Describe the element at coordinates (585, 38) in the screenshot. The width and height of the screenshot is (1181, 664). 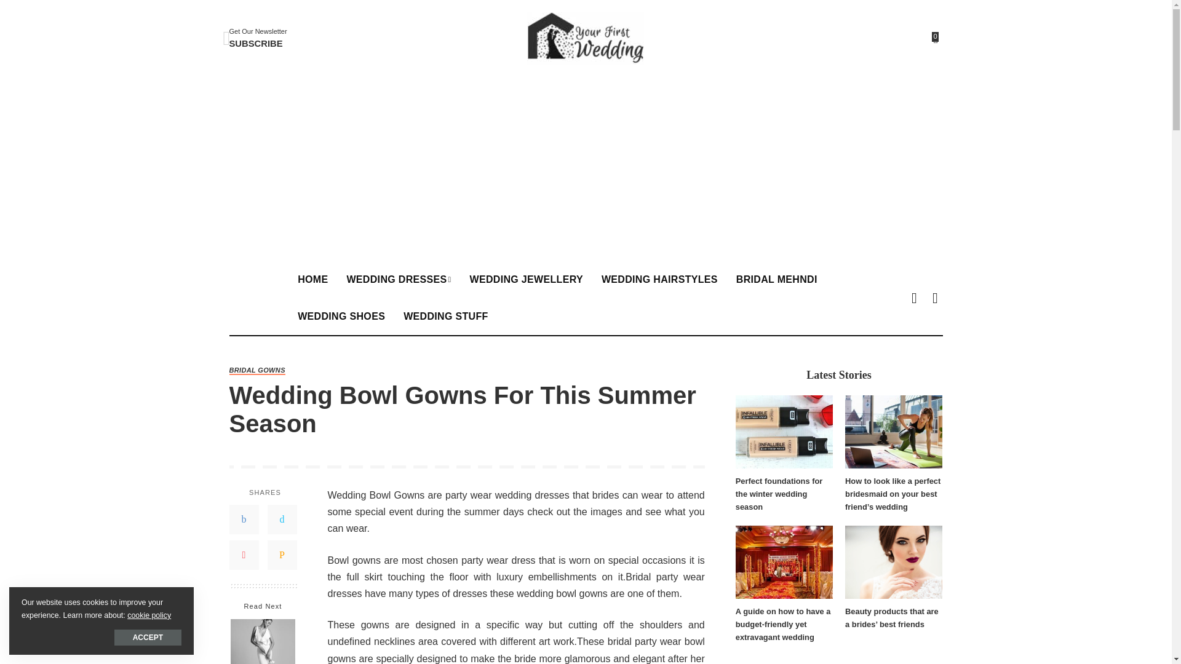
I see `Yourfirstwedding.com` at that location.